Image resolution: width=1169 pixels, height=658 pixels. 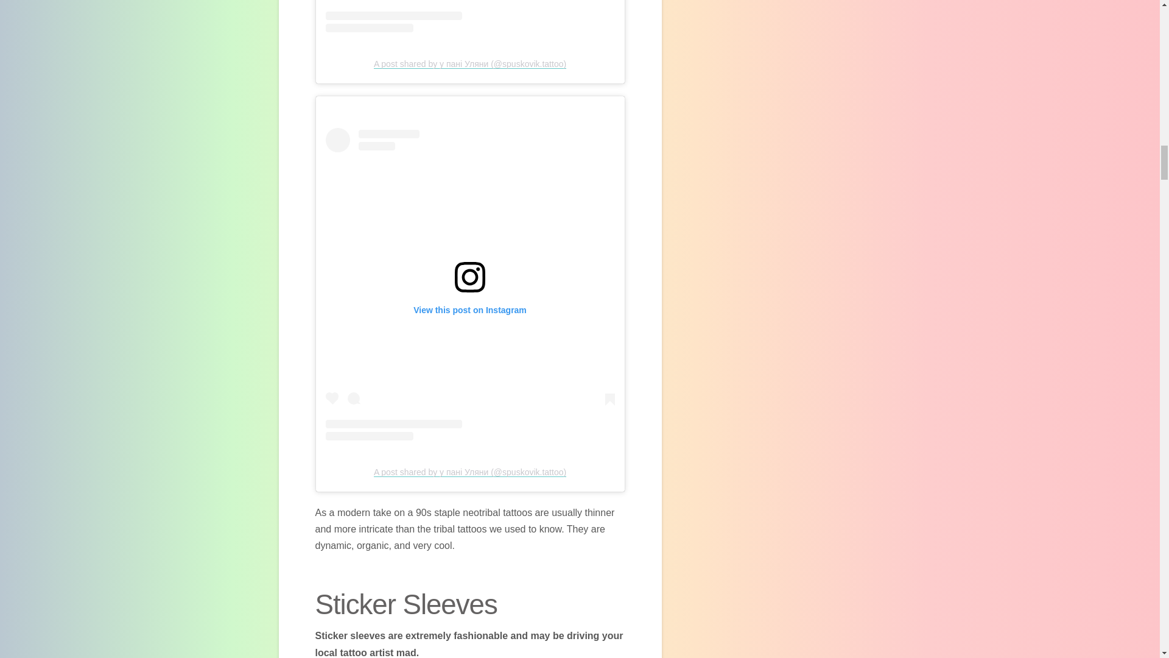 I want to click on View this post on Instagram, so click(x=469, y=16).